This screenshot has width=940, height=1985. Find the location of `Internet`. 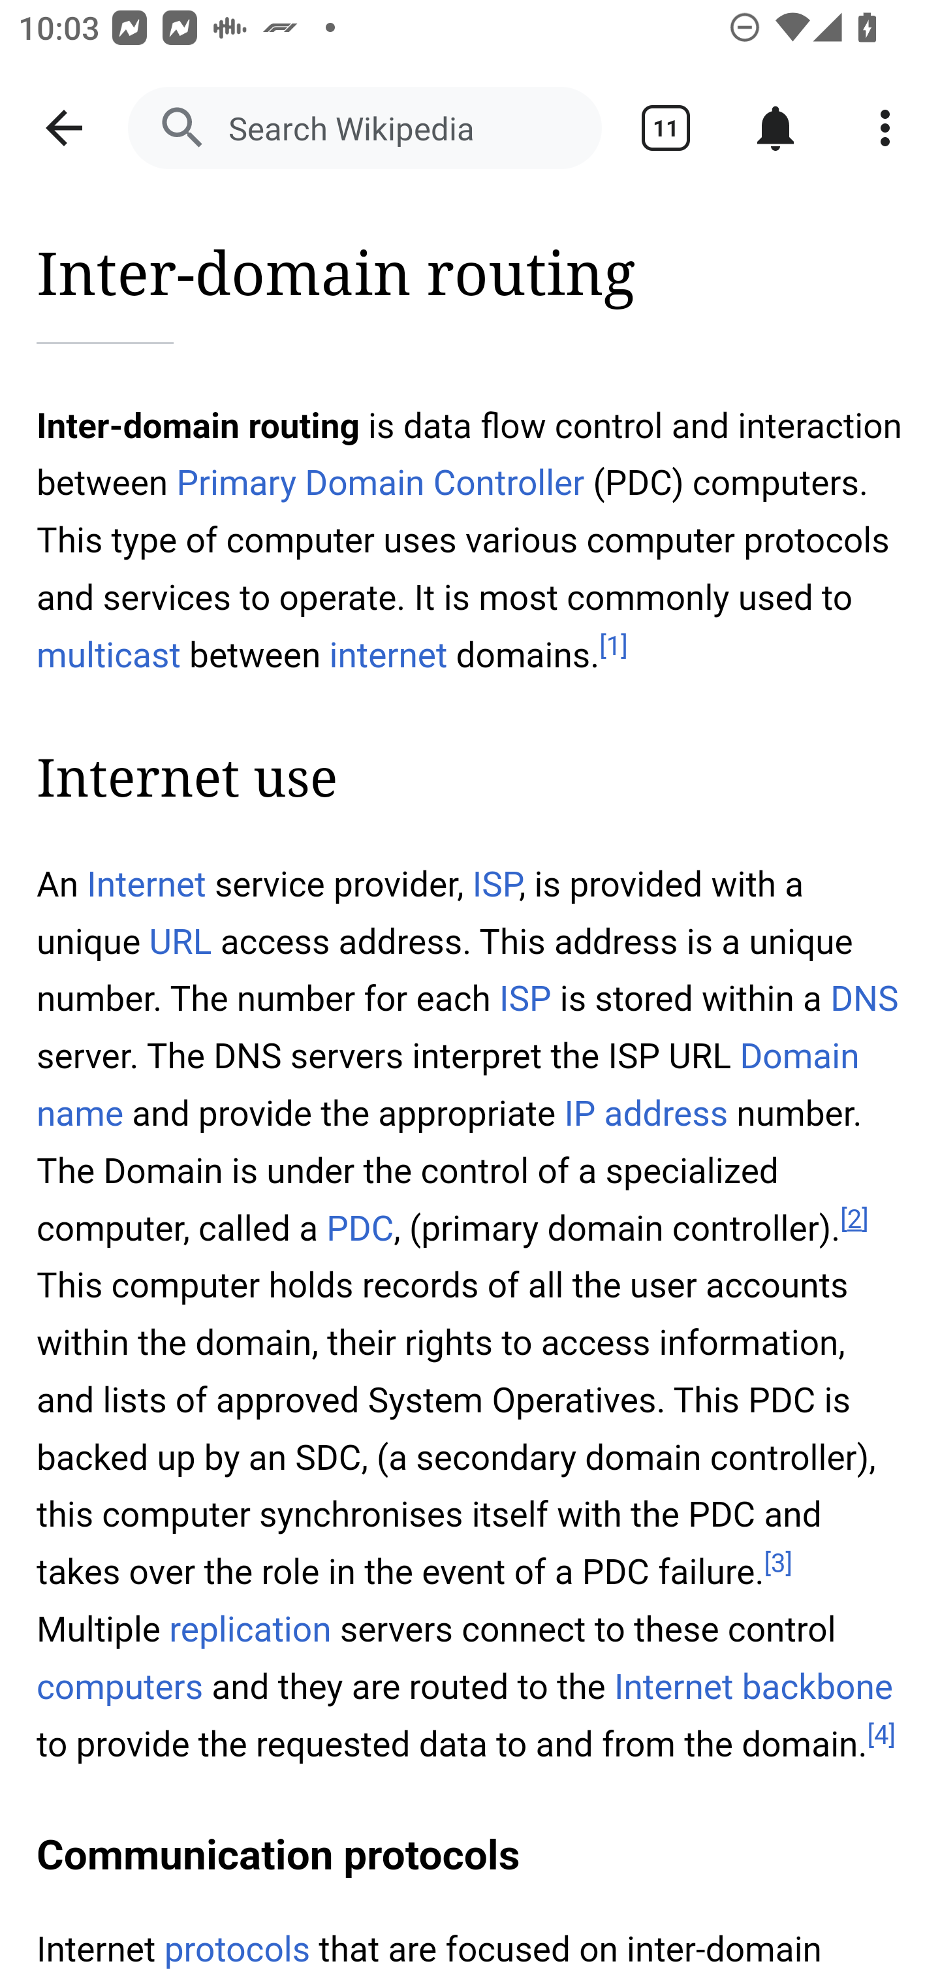

Internet is located at coordinates (147, 885).